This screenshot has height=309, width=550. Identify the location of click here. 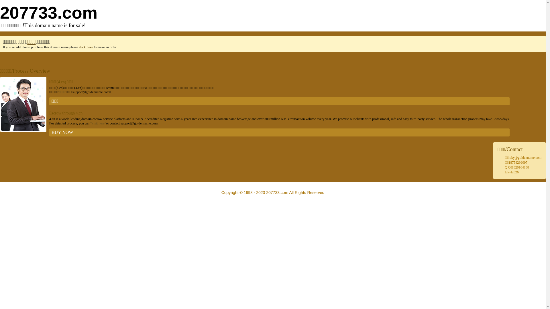
(86, 47).